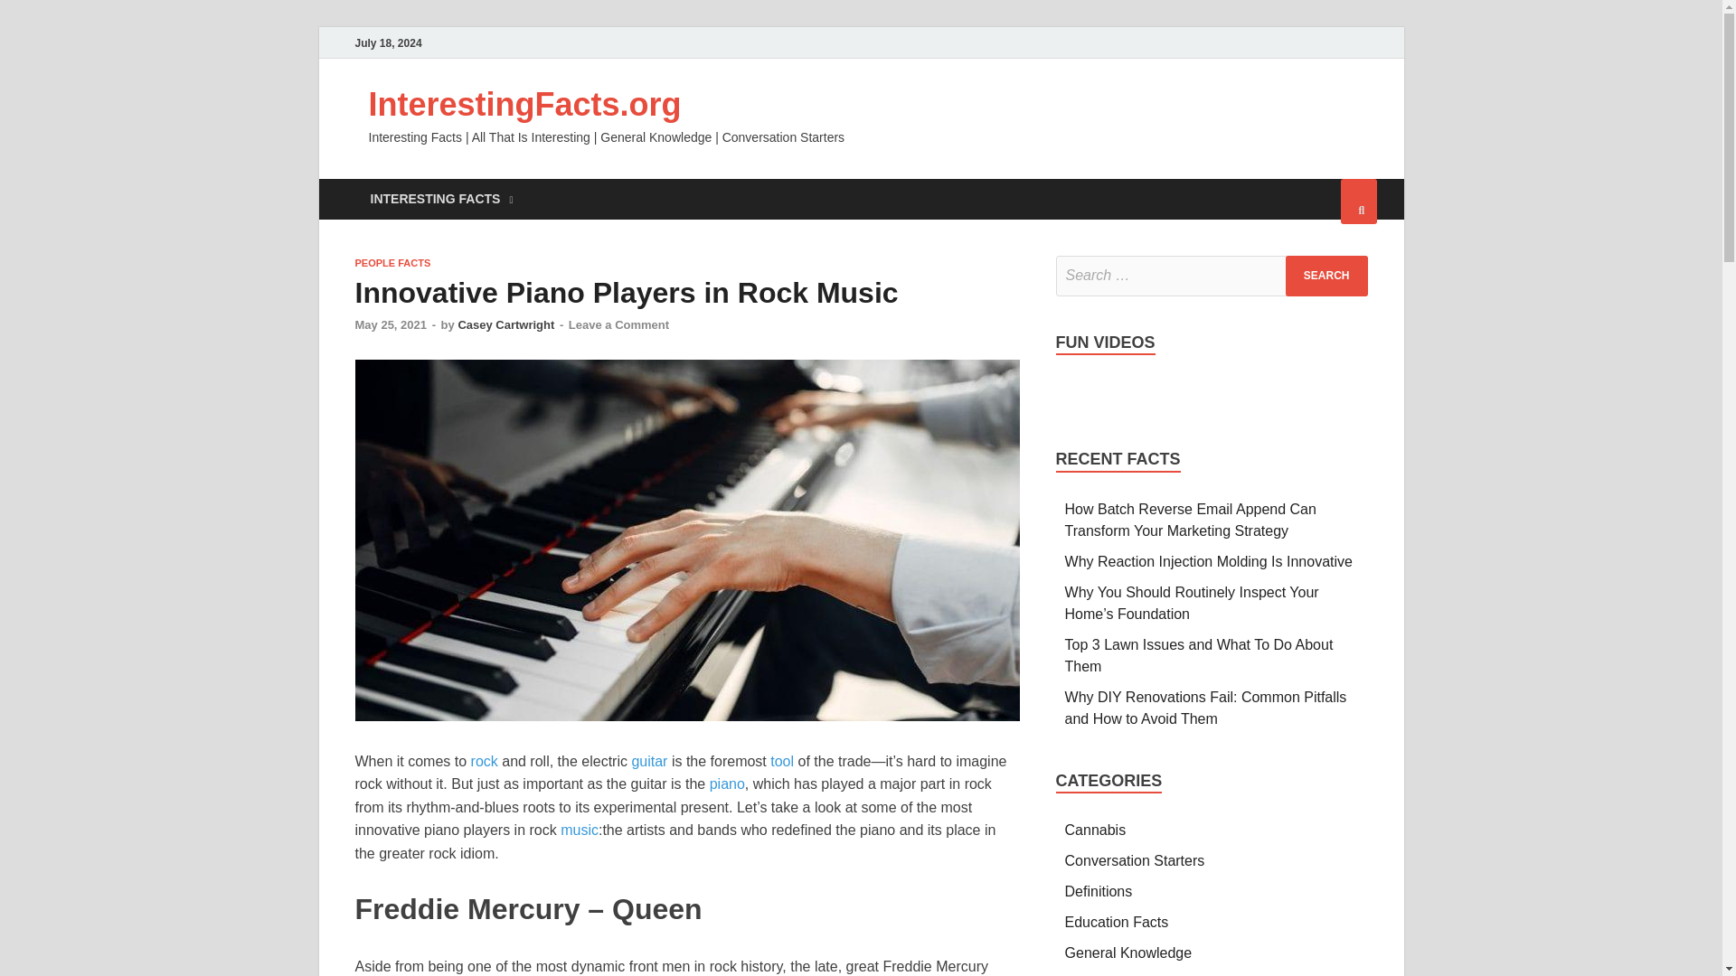  What do you see at coordinates (1326, 276) in the screenshot?
I see `Search` at bounding box center [1326, 276].